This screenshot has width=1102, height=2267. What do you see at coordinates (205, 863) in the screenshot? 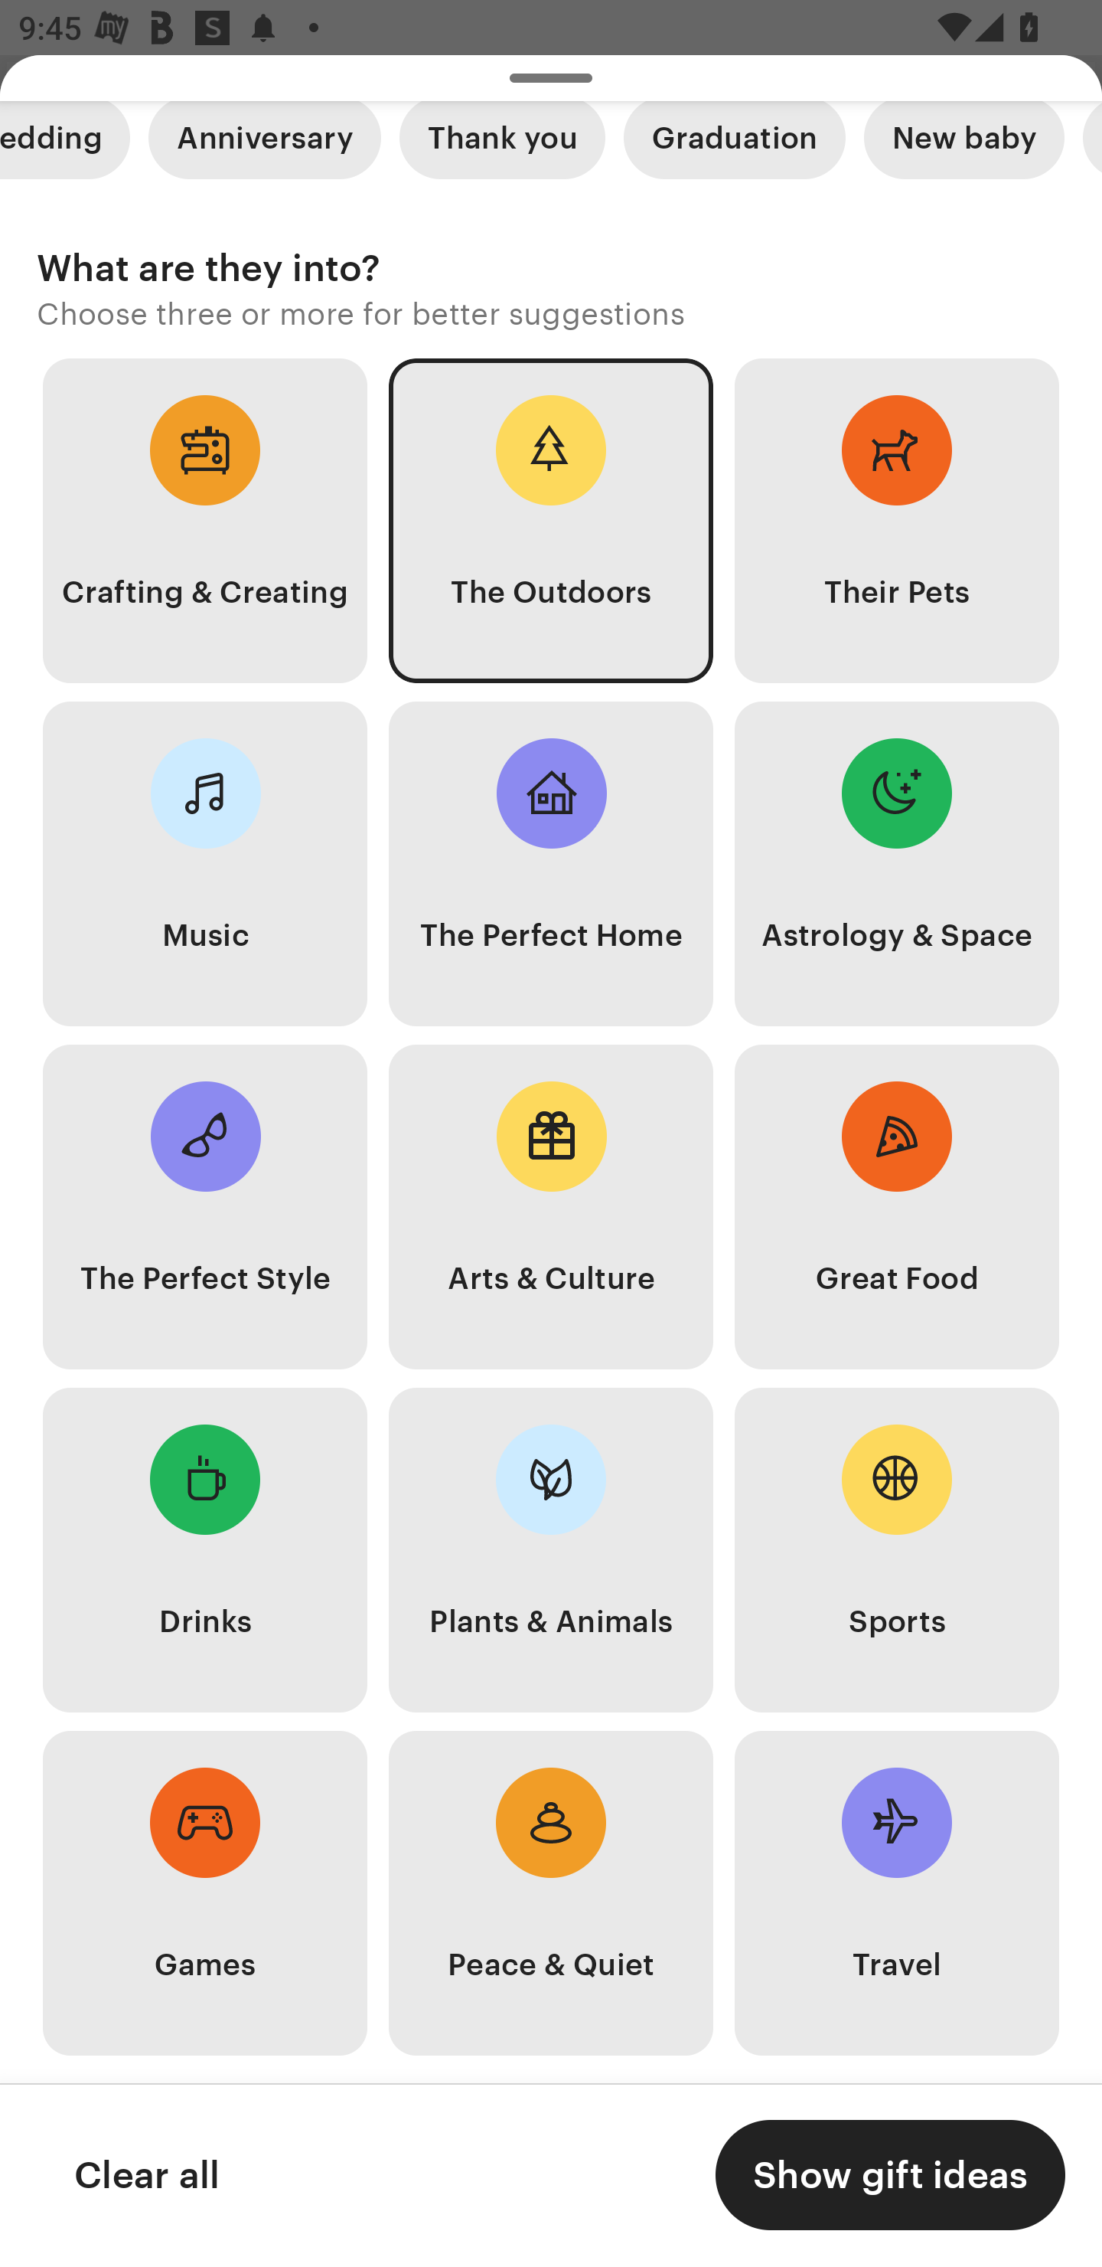
I see `Music` at bounding box center [205, 863].